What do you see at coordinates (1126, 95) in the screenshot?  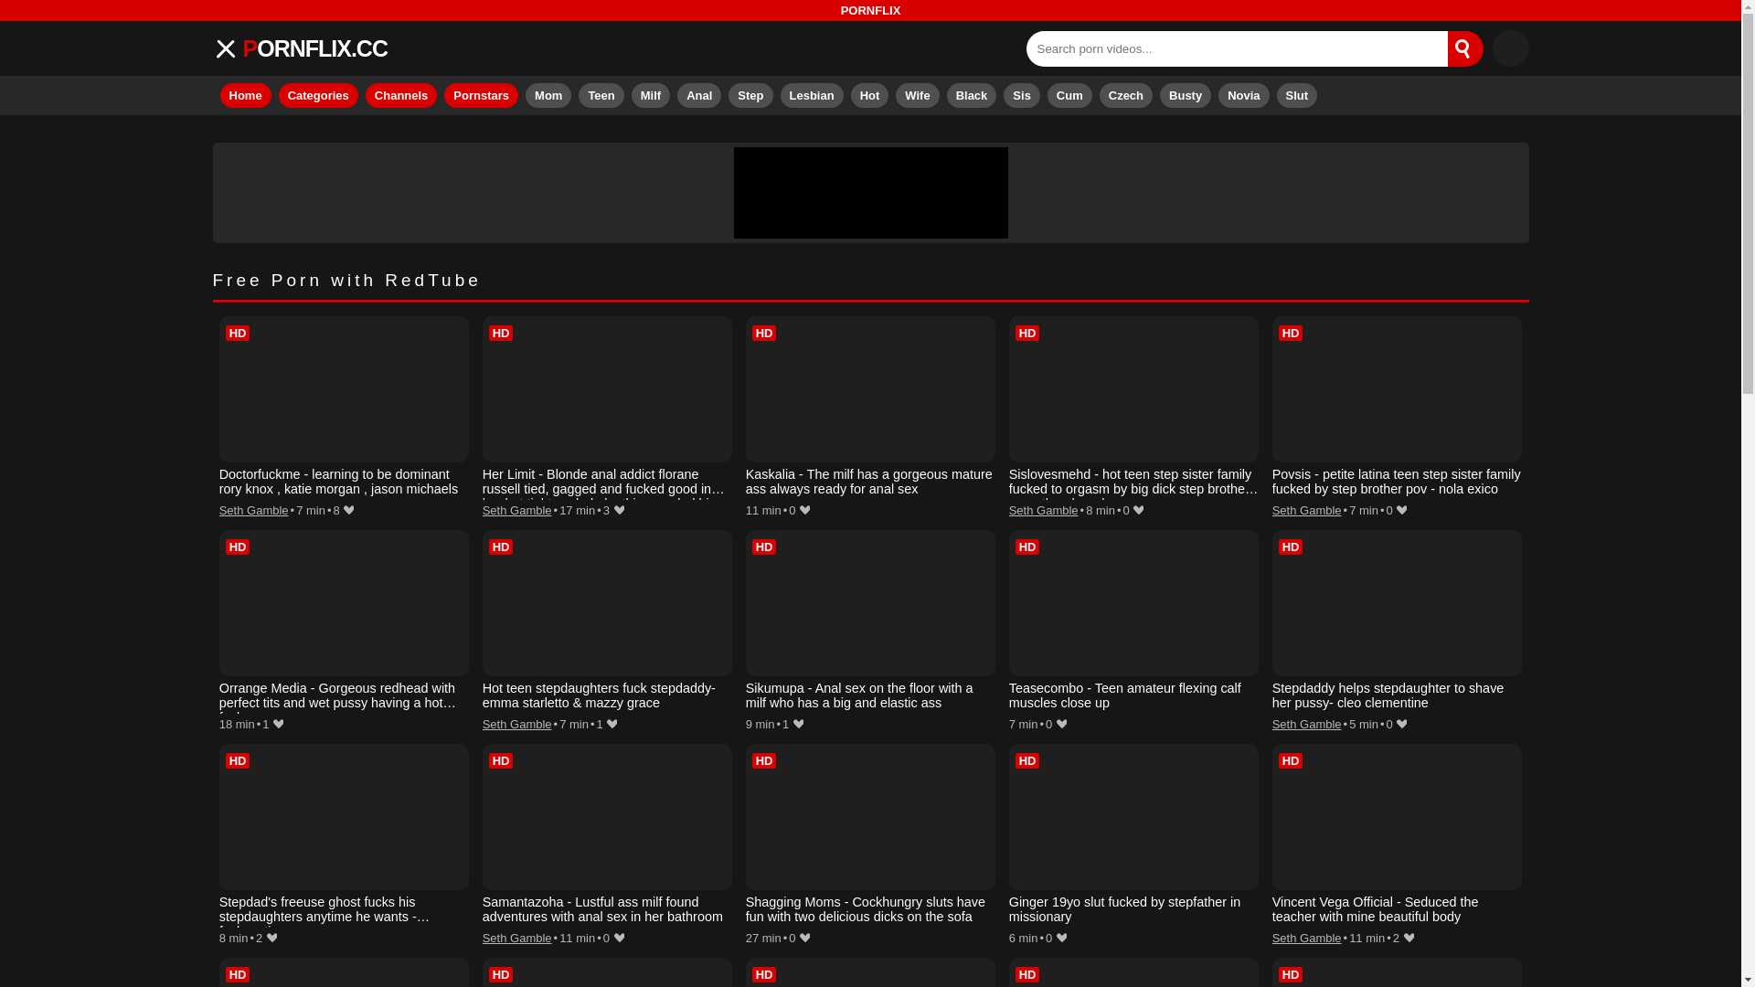 I see `Czech` at bounding box center [1126, 95].